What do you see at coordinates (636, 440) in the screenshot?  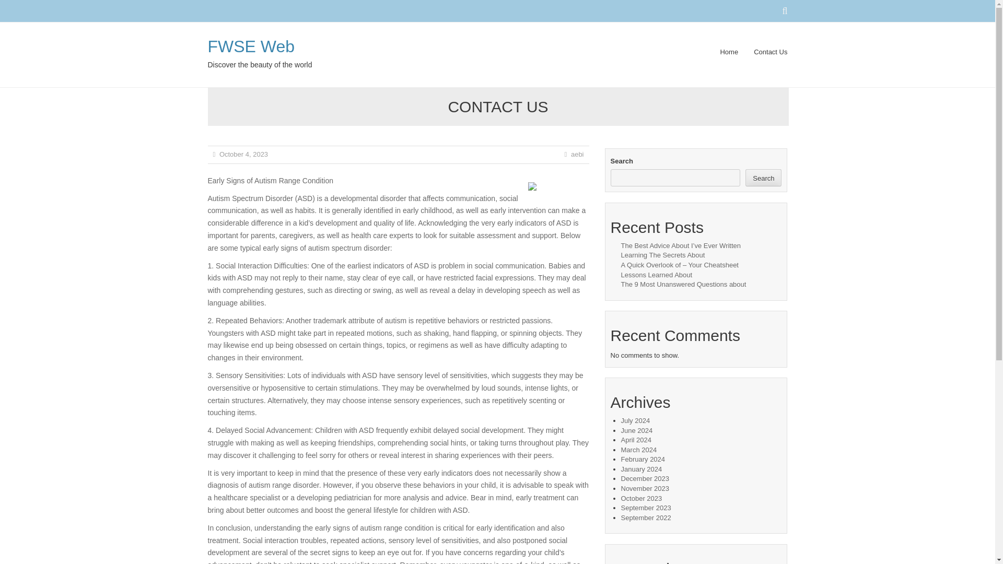 I see `April 2024` at bounding box center [636, 440].